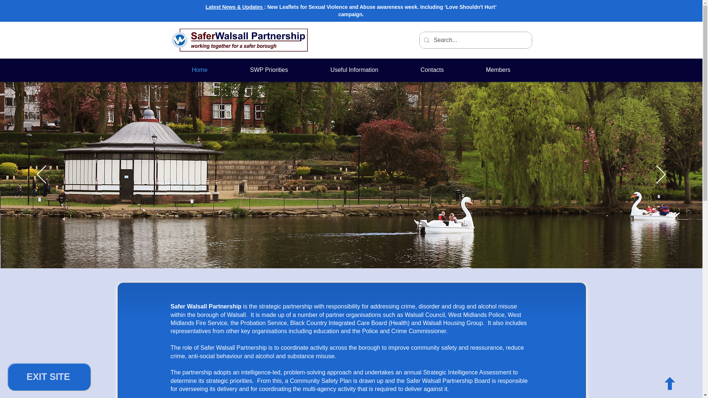 The width and height of the screenshot is (708, 398). I want to click on image003.jpg, so click(240, 40).